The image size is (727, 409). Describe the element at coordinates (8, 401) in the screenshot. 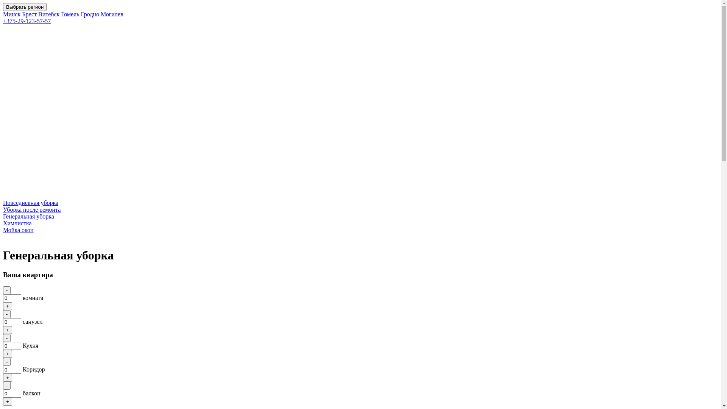

I see `+` at that location.